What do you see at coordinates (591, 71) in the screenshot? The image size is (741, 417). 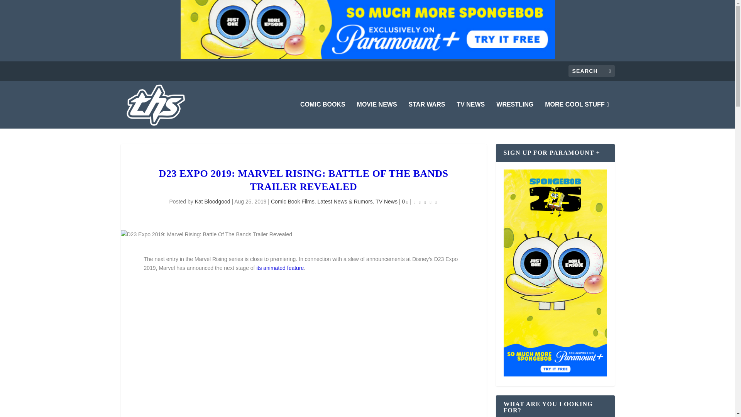 I see `Search for:` at bounding box center [591, 71].